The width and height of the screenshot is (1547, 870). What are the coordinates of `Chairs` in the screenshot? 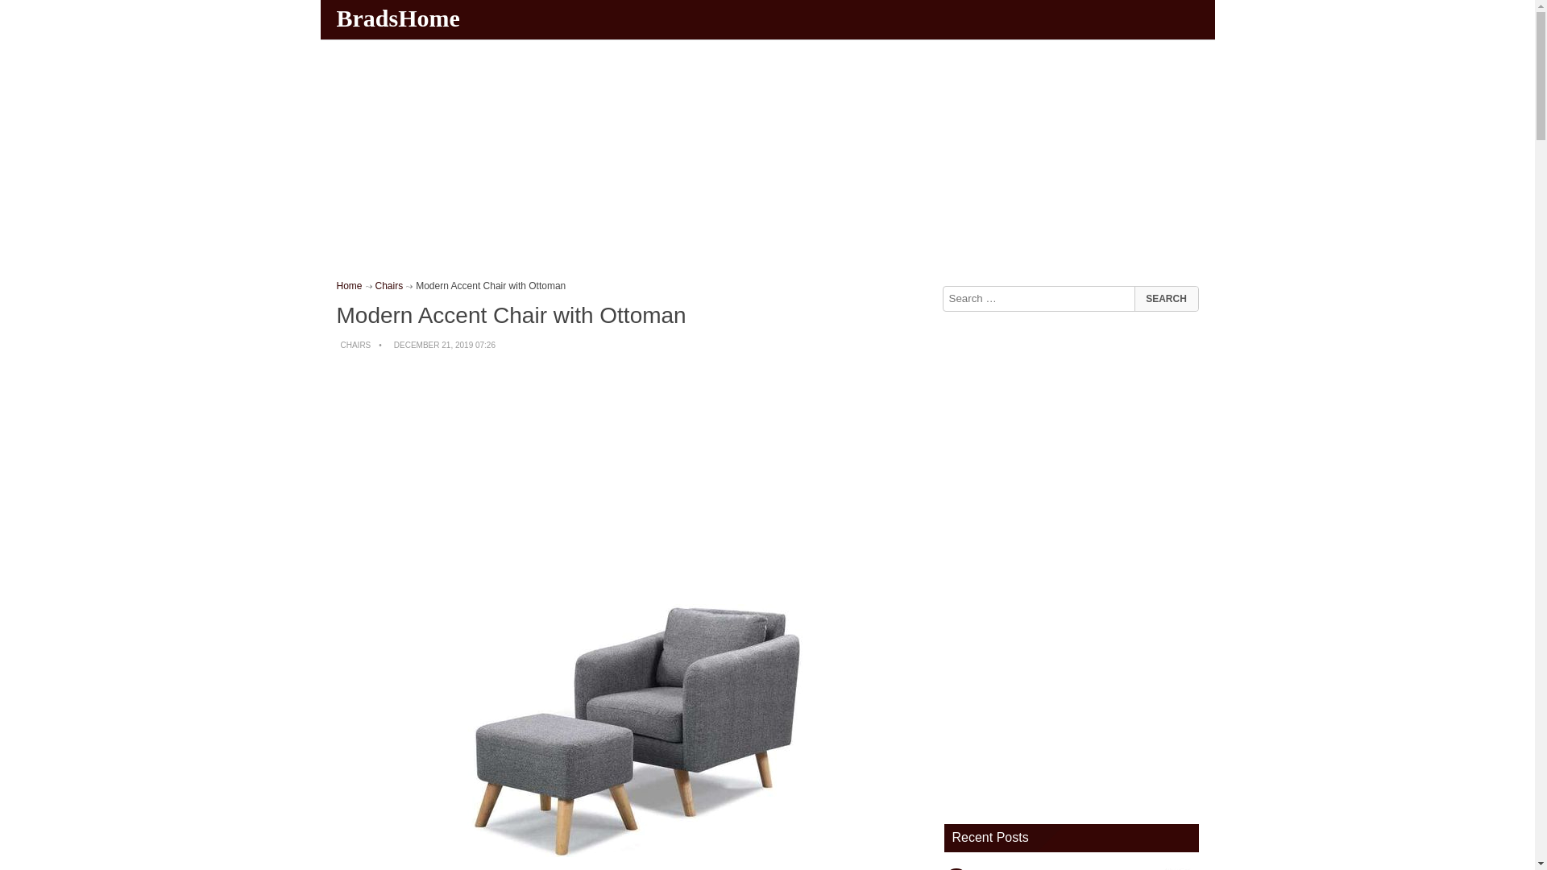 It's located at (390, 285).